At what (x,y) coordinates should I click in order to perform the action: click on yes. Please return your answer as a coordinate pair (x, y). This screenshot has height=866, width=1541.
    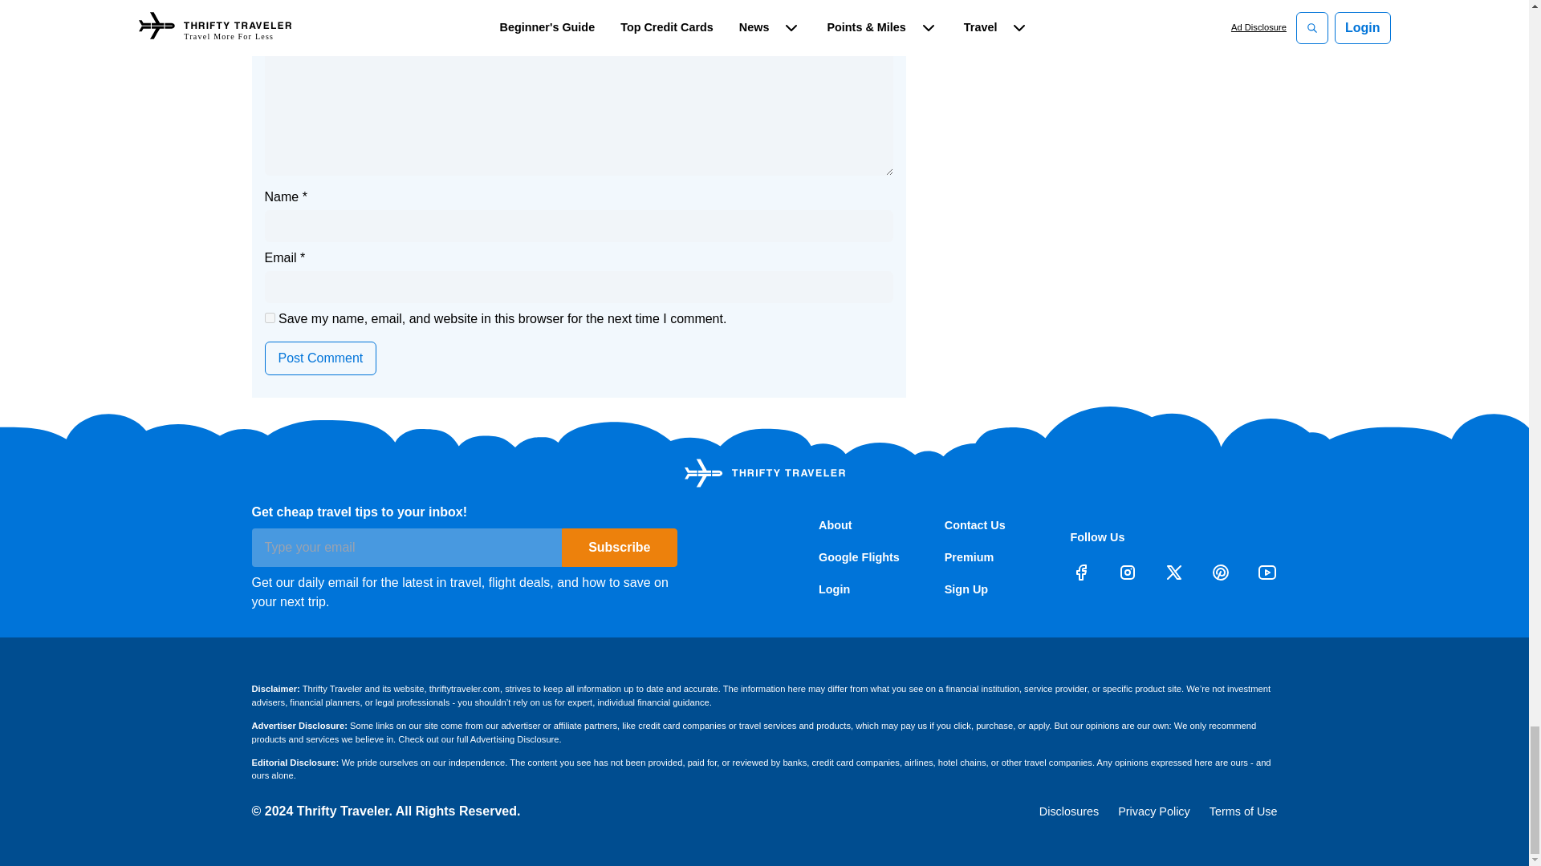
    Looking at the image, I should click on (270, 318).